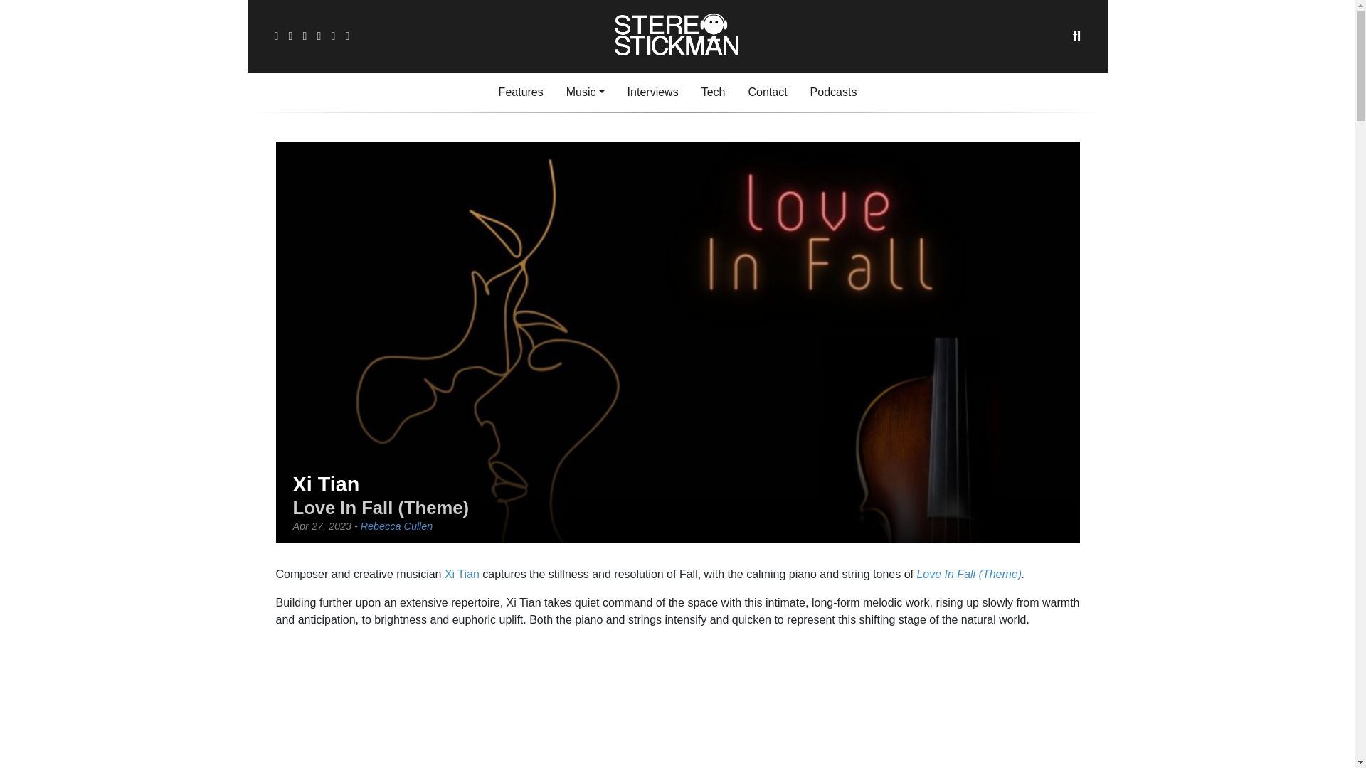 This screenshot has width=1366, height=768. I want to click on Podcasts, so click(834, 92).